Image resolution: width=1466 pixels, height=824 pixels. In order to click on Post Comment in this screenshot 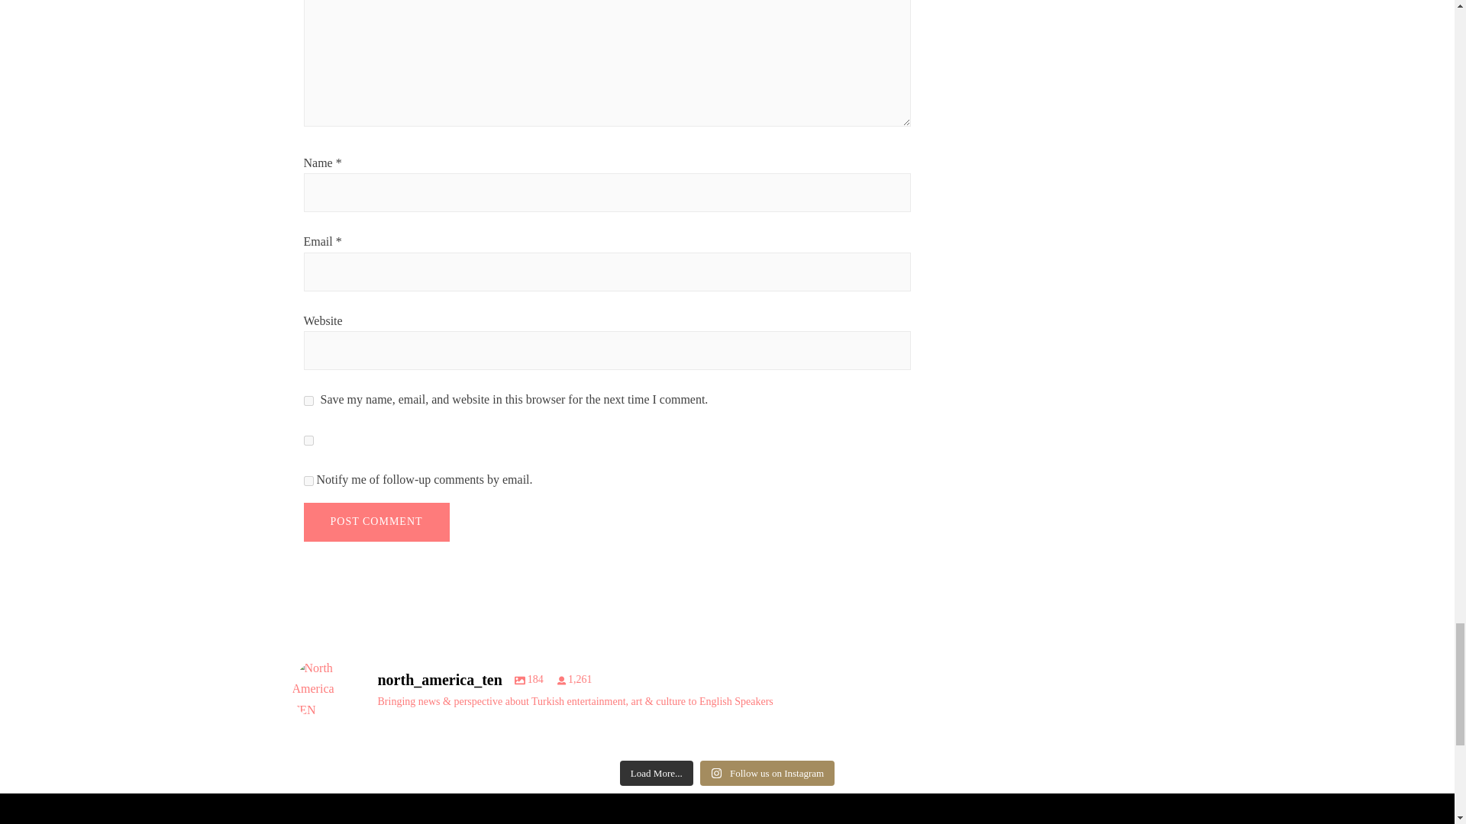, I will do `click(376, 522)`.